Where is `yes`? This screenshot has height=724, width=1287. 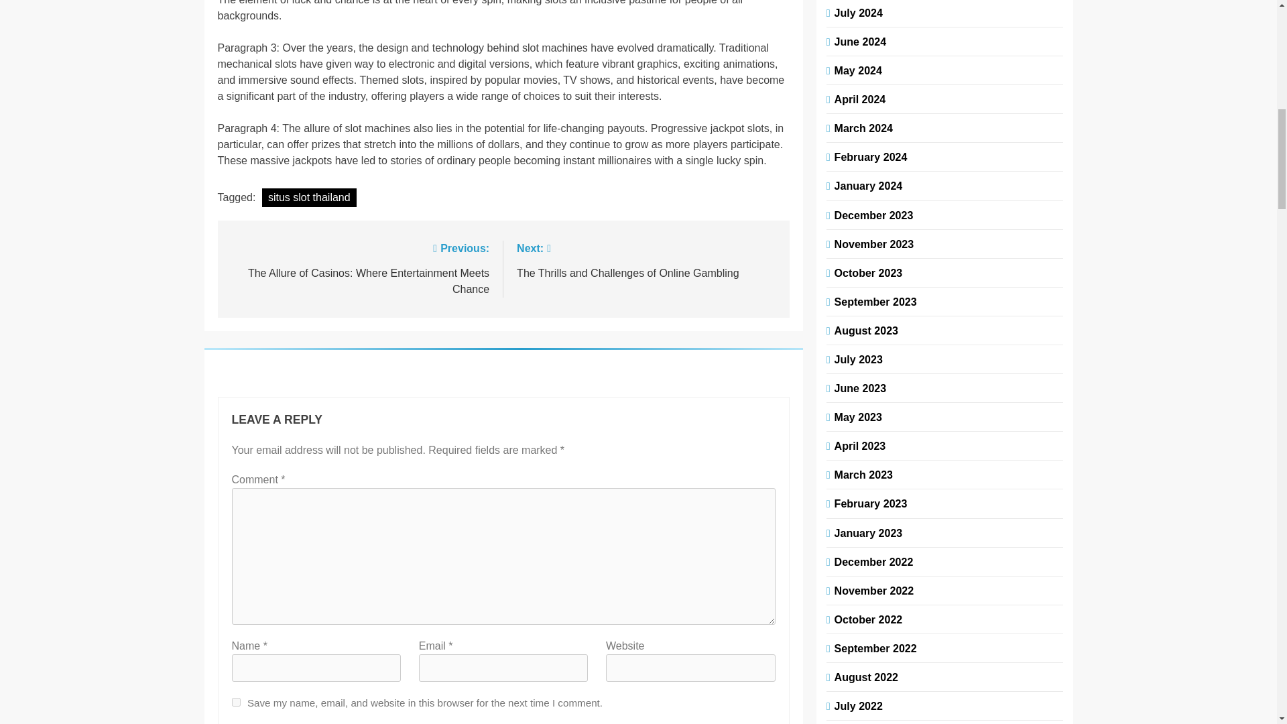 yes is located at coordinates (646, 259).